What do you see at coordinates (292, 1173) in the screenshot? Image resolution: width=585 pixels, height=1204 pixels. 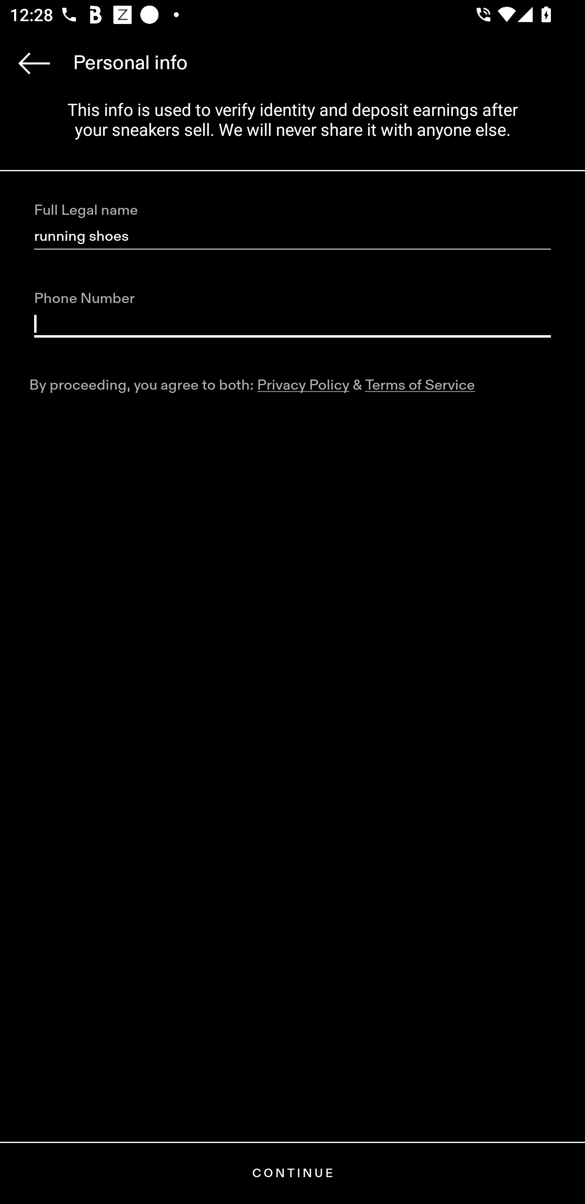 I see `CONTINUE` at bounding box center [292, 1173].